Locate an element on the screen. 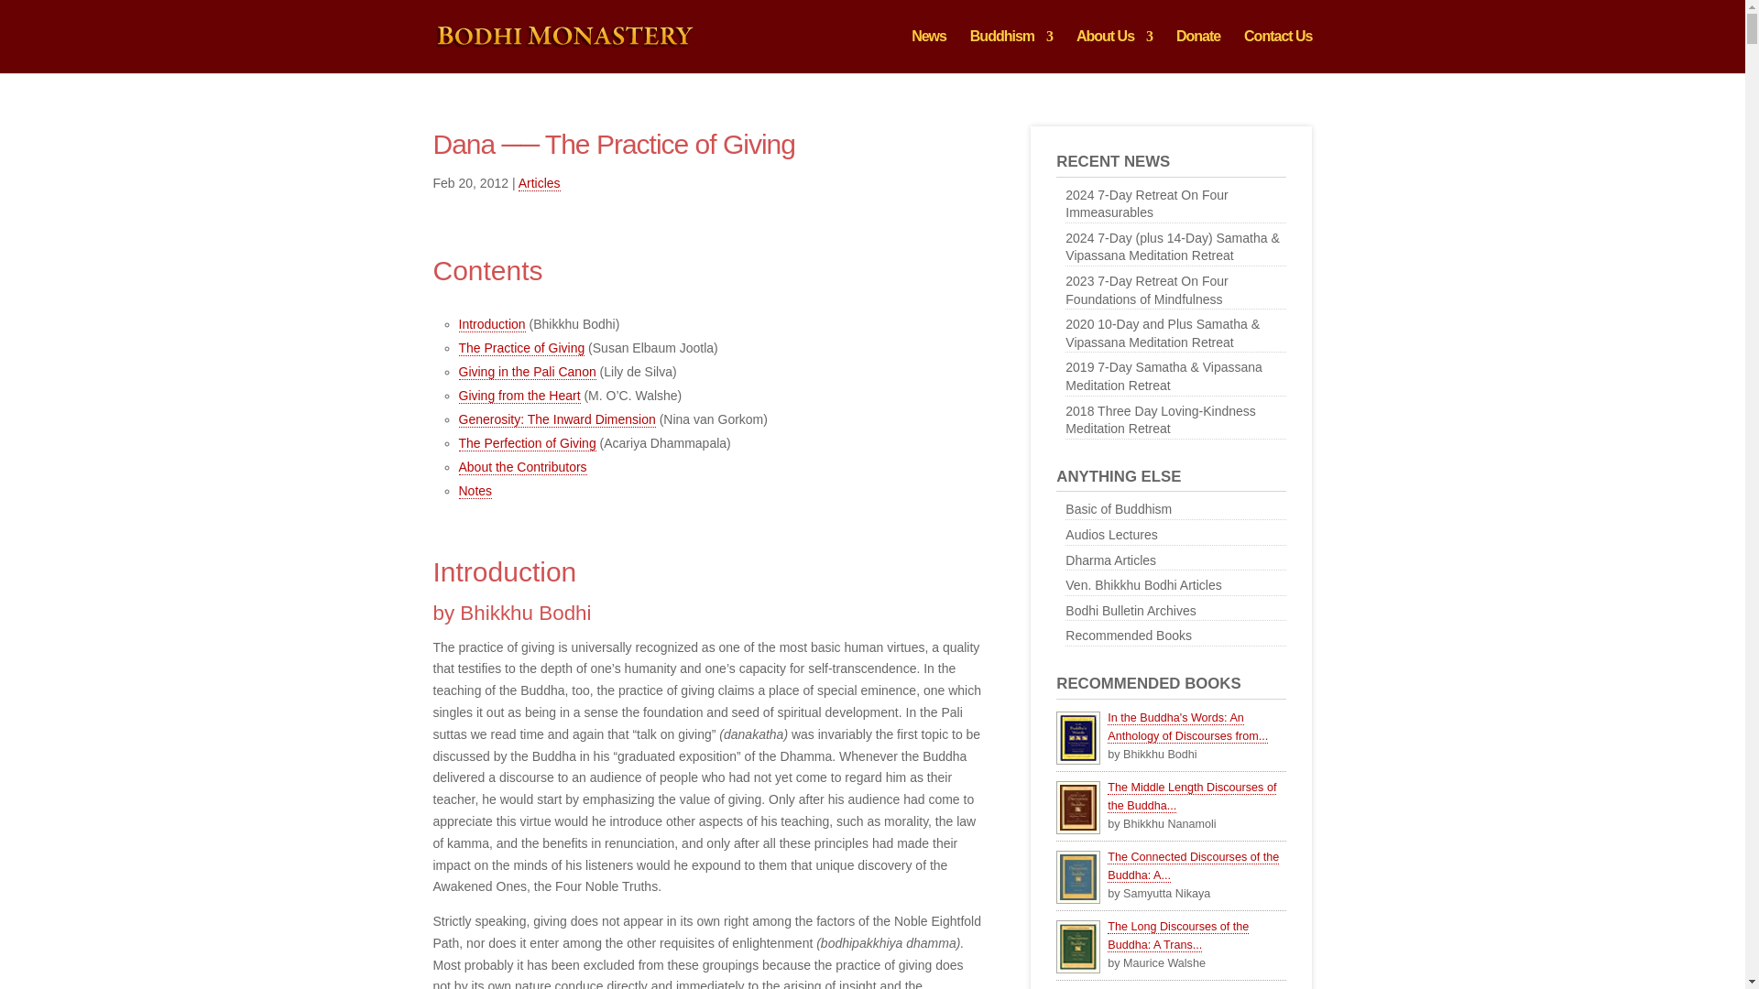  Donate is located at coordinates (1198, 51).